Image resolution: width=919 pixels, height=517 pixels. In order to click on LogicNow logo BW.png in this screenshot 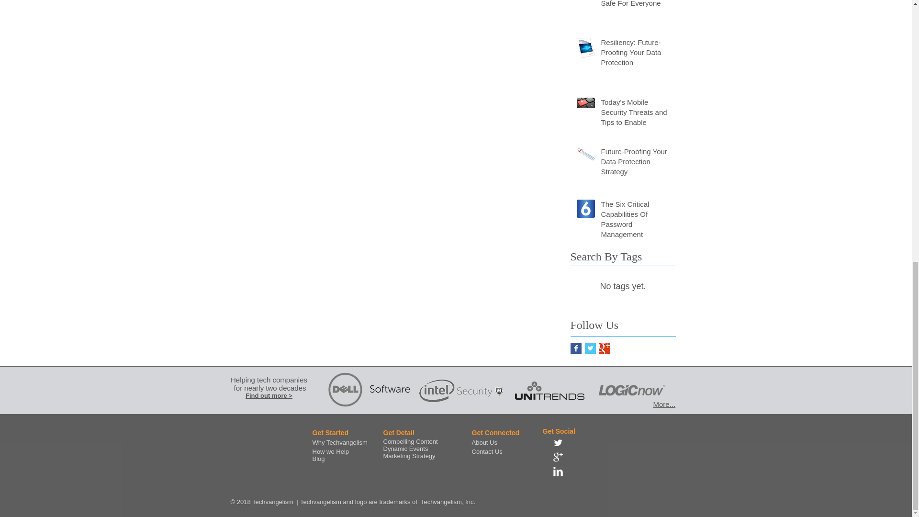, I will do `click(631, 391)`.